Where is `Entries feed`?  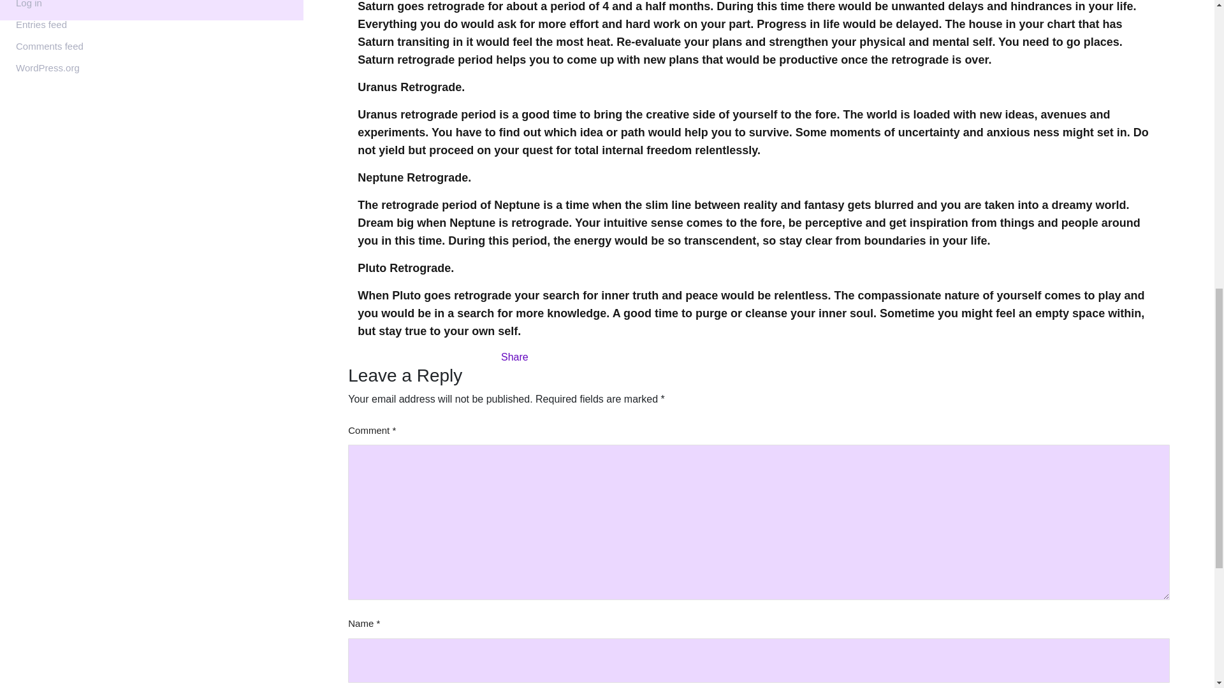 Entries feed is located at coordinates (41, 24).